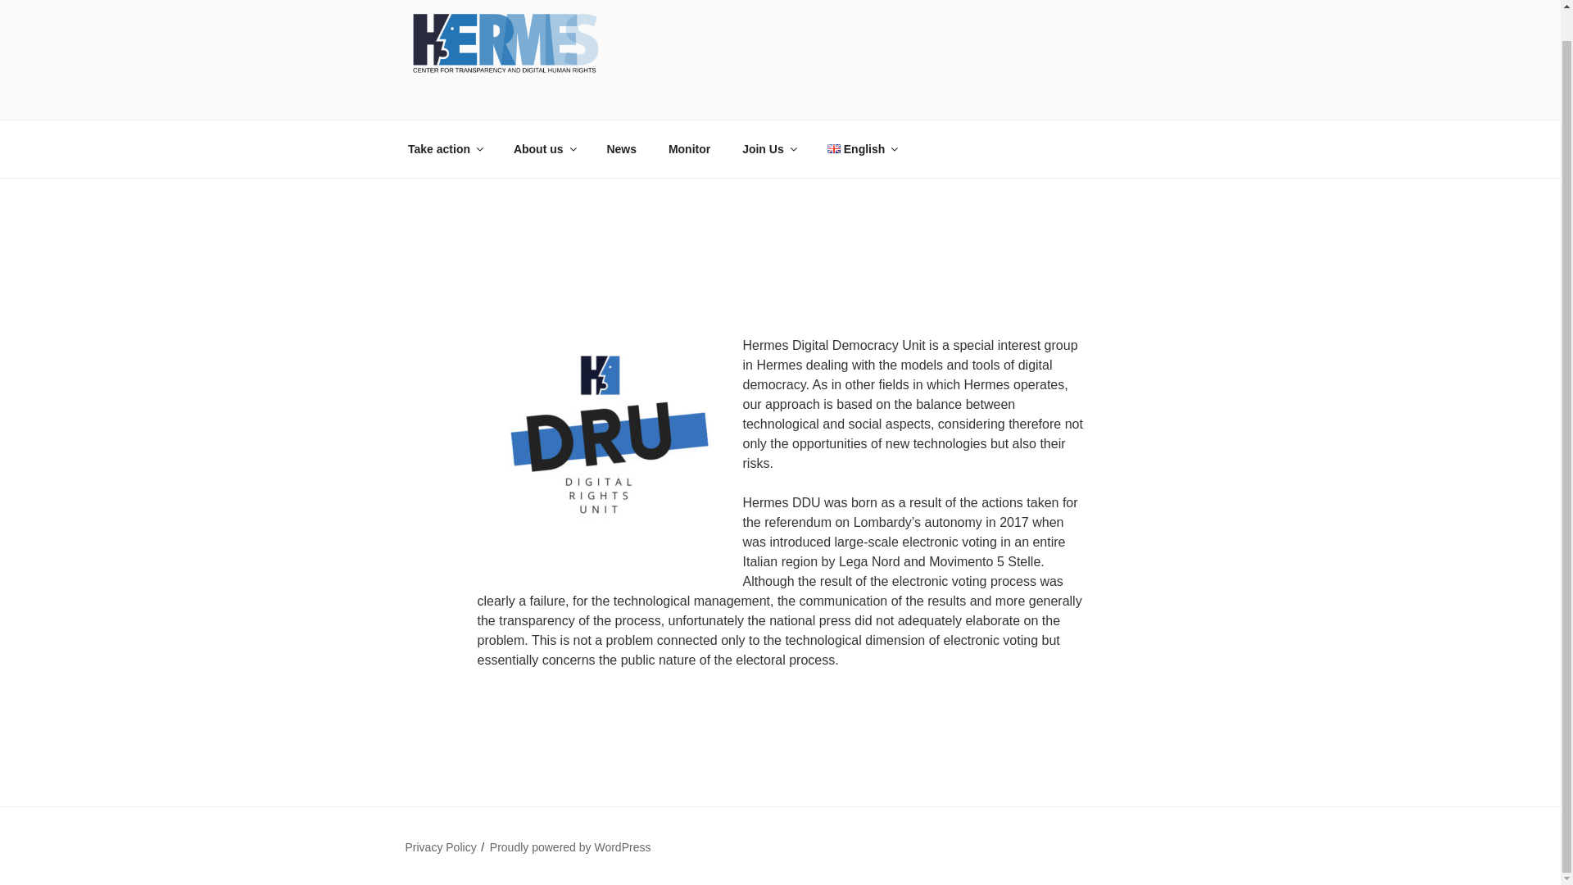 Image resolution: width=1573 pixels, height=885 pixels. I want to click on English, so click(862, 148).